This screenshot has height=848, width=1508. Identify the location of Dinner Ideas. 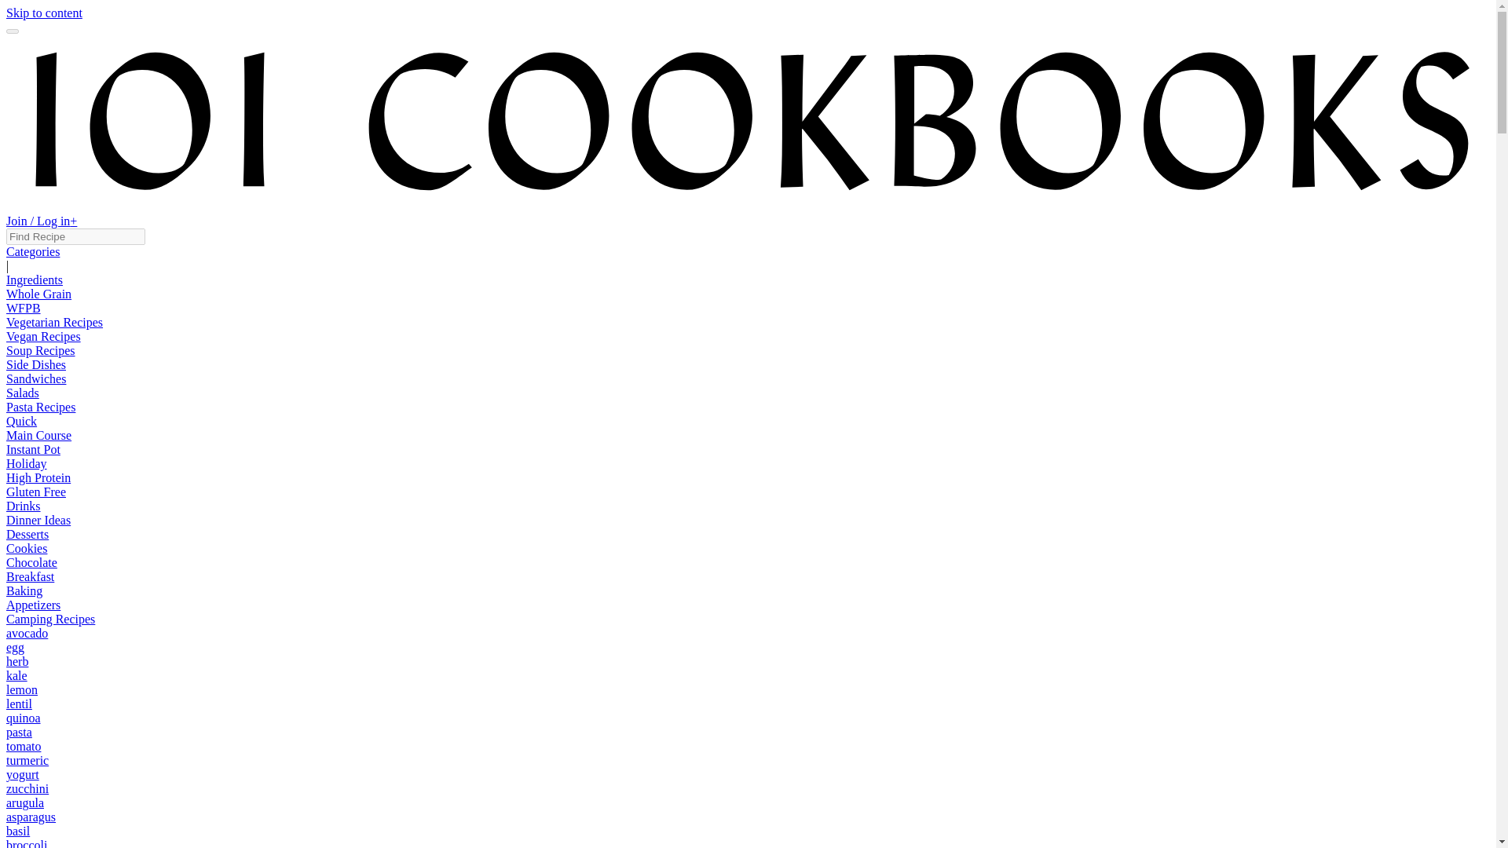
(38, 520).